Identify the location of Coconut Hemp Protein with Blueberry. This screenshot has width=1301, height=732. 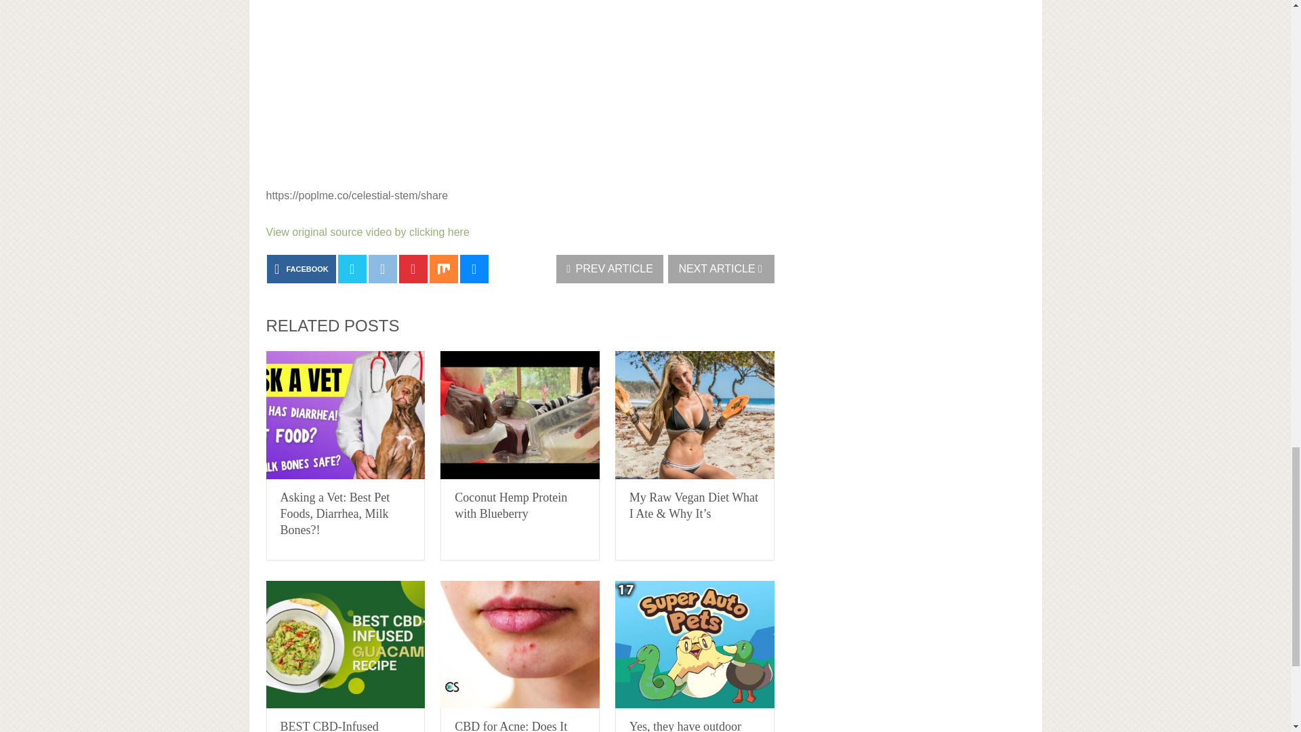
(511, 505).